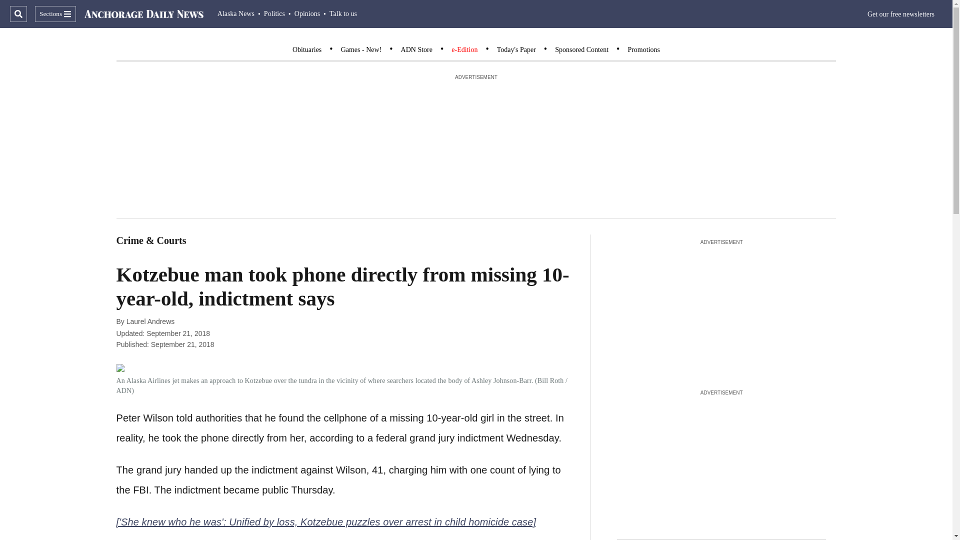  I want to click on ADN Logo, so click(144, 14).